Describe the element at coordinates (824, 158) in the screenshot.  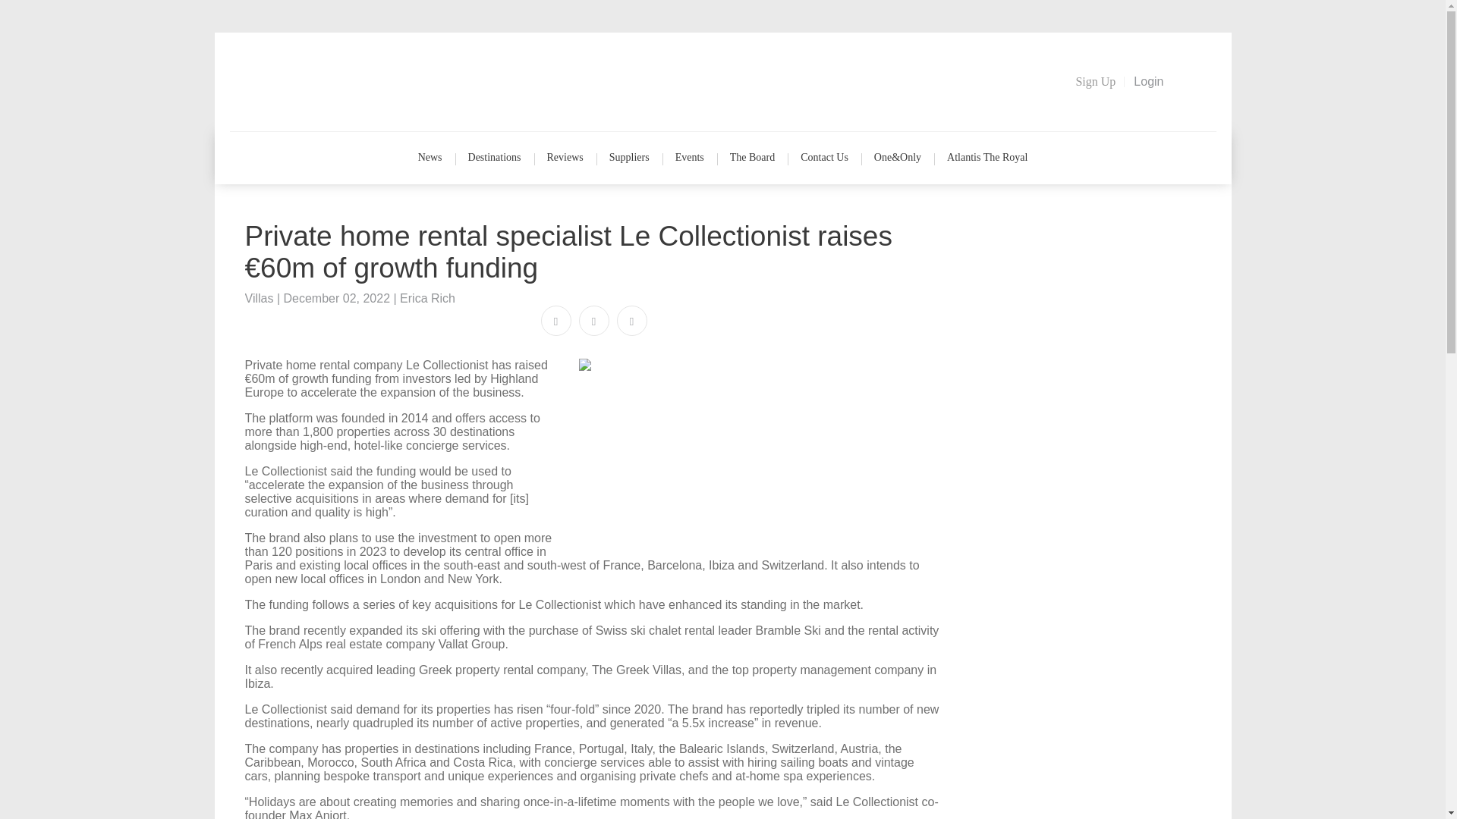
I see `Contact Us` at that location.